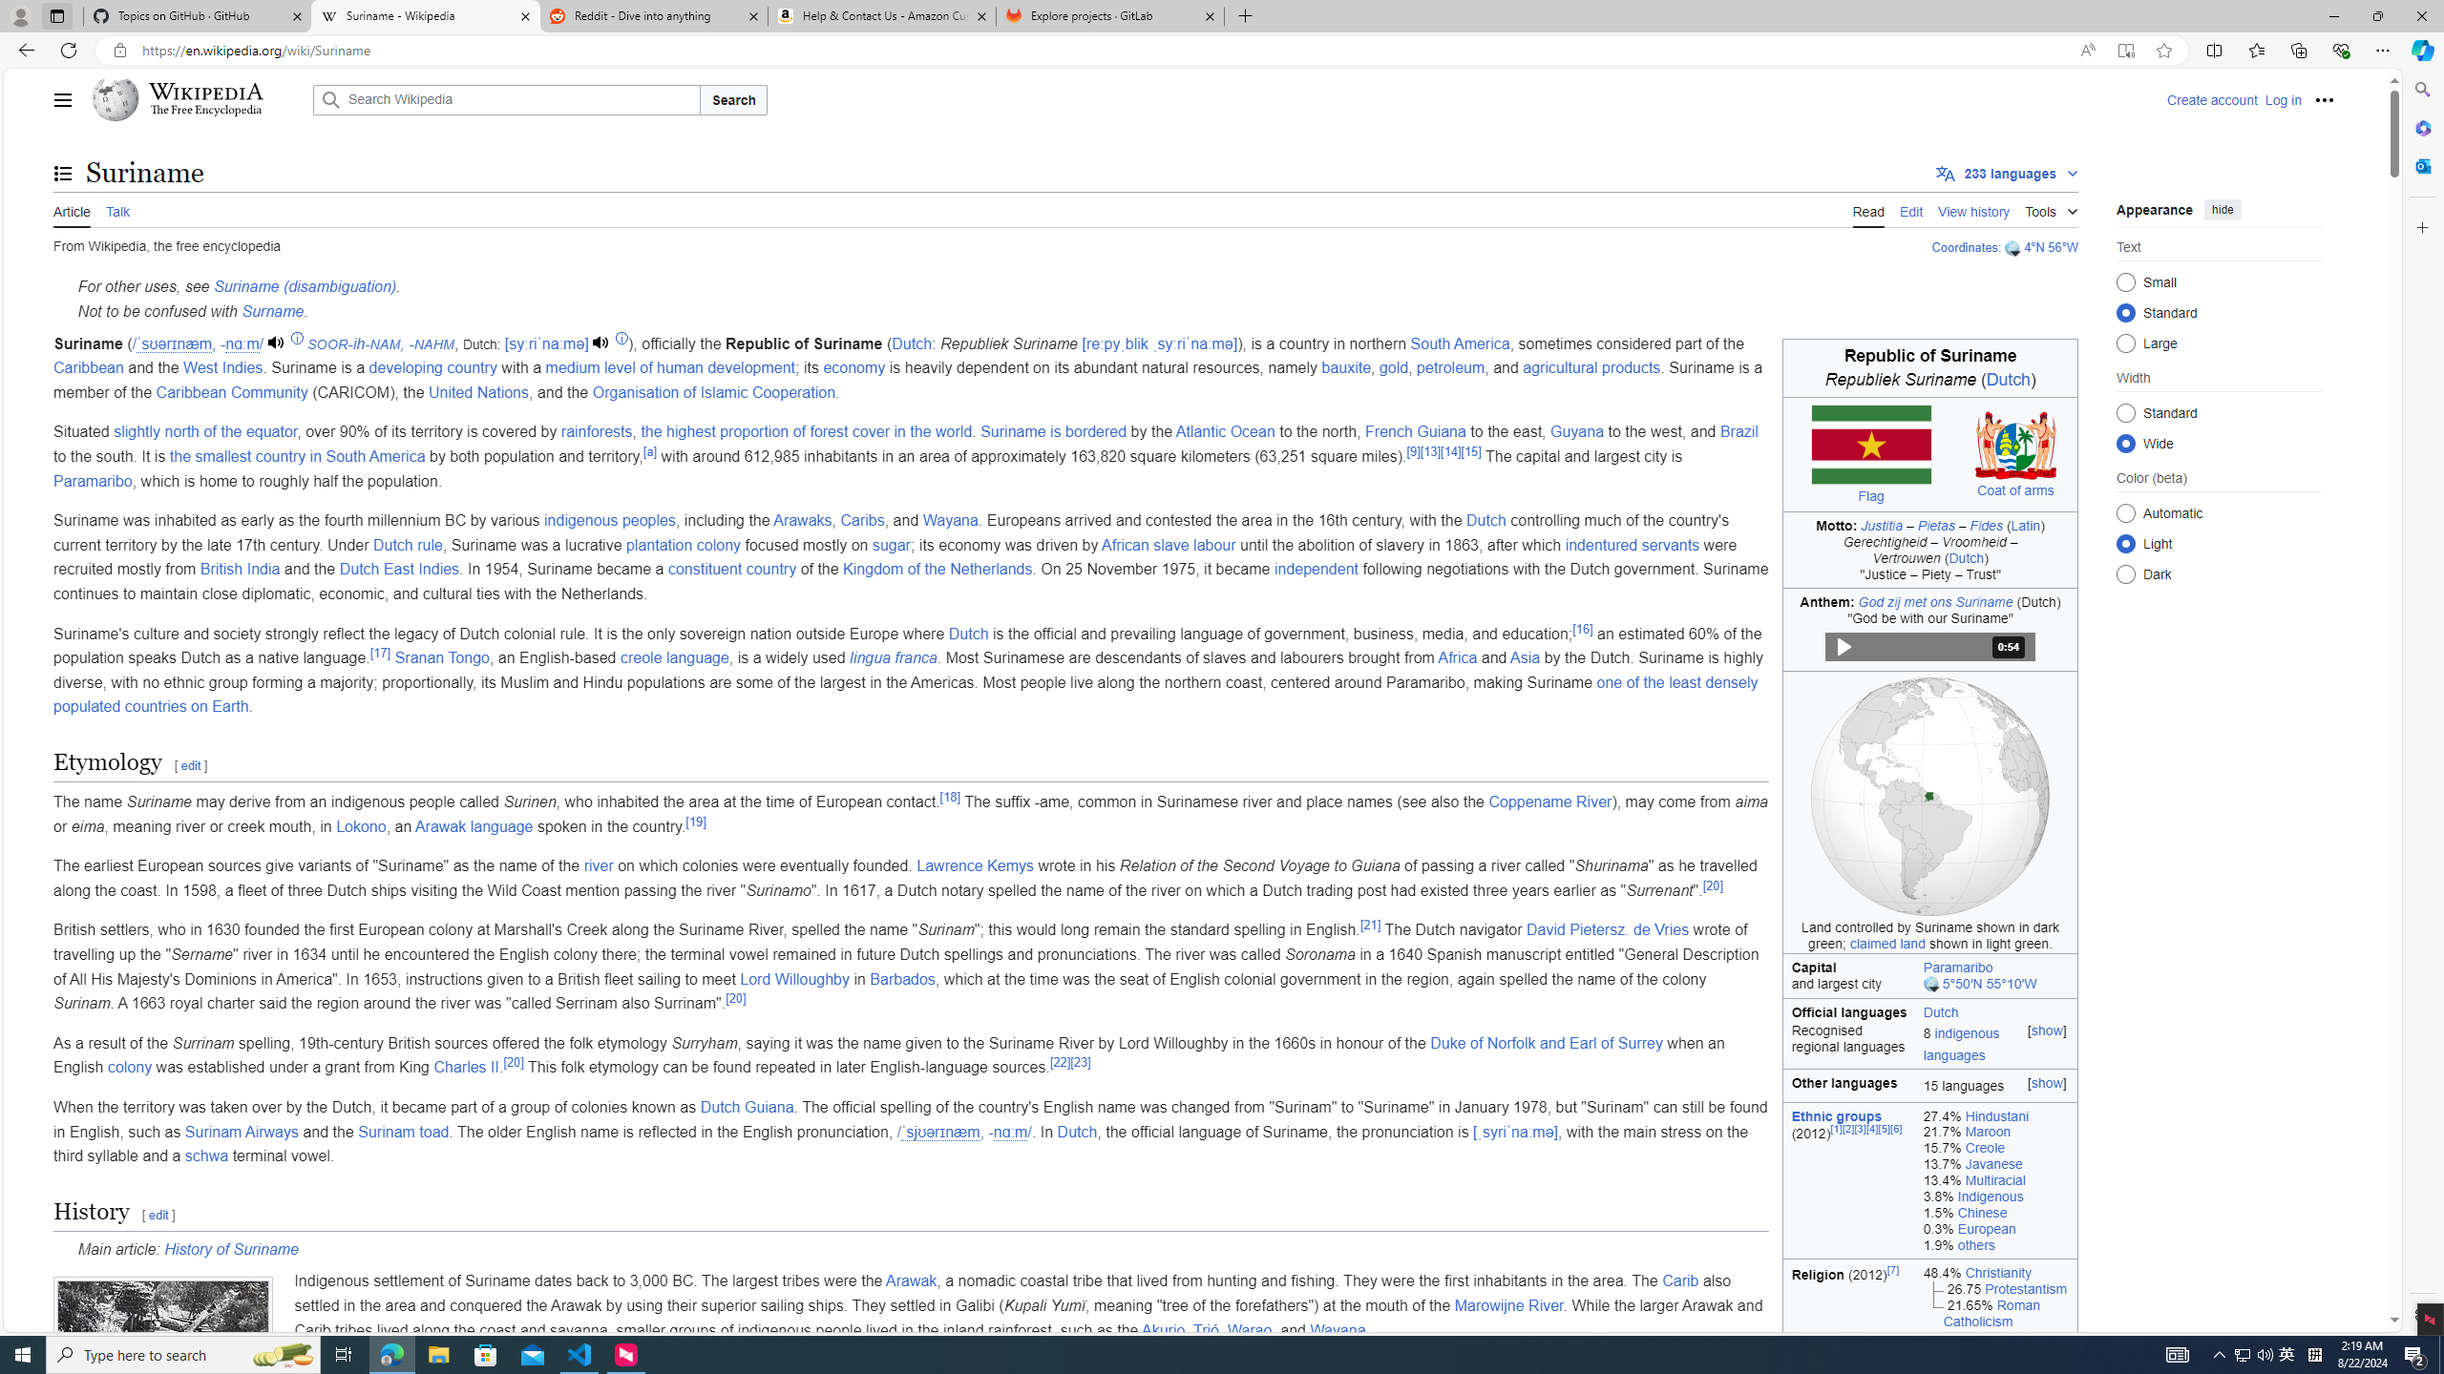 This screenshot has height=1374, width=2444. Describe the element at coordinates (1060, 1061) in the screenshot. I see `[22]` at that location.